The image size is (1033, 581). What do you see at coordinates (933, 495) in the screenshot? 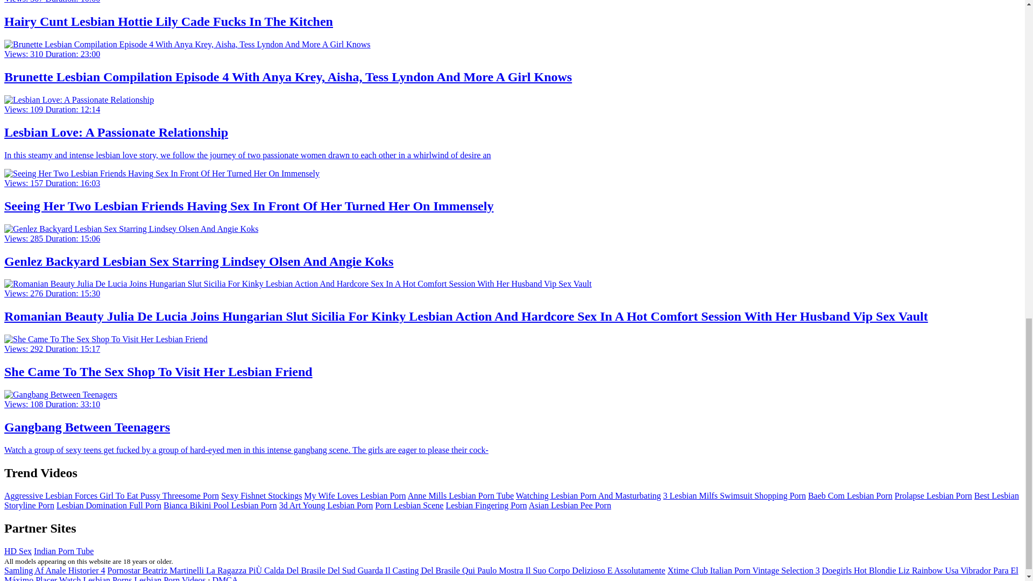
I see `Prolapse Lesbian Porn` at bounding box center [933, 495].